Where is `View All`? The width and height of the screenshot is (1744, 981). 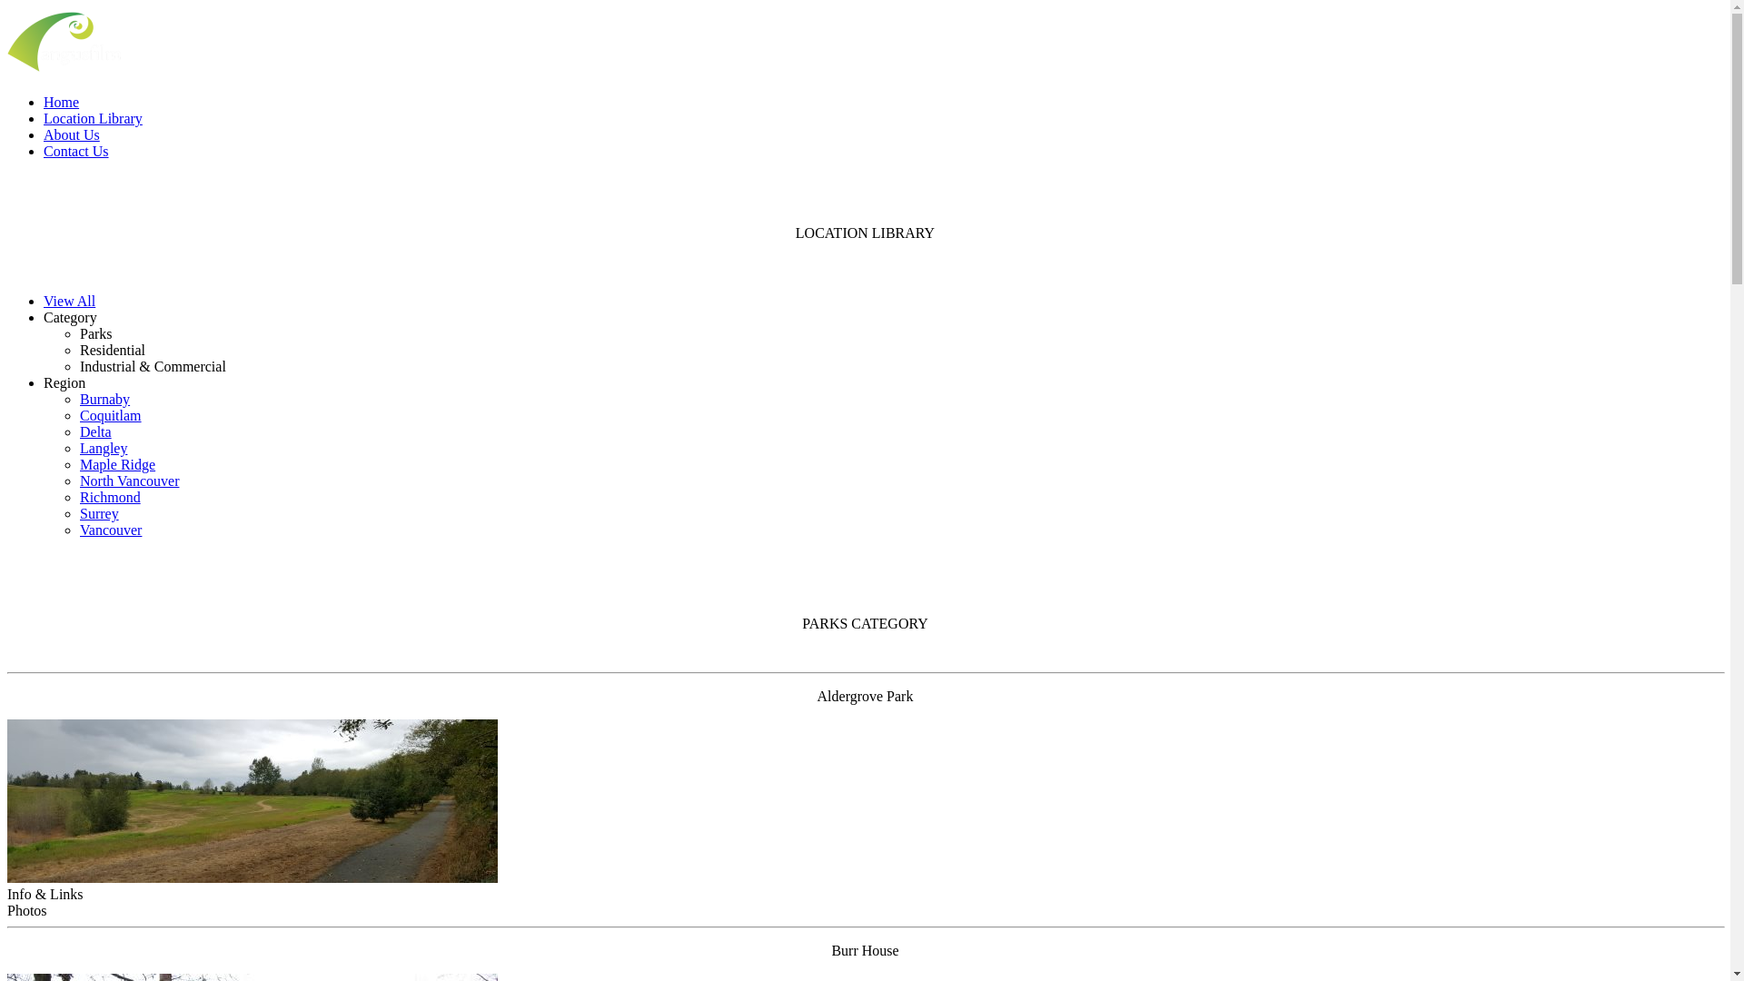 View All is located at coordinates (69, 302).